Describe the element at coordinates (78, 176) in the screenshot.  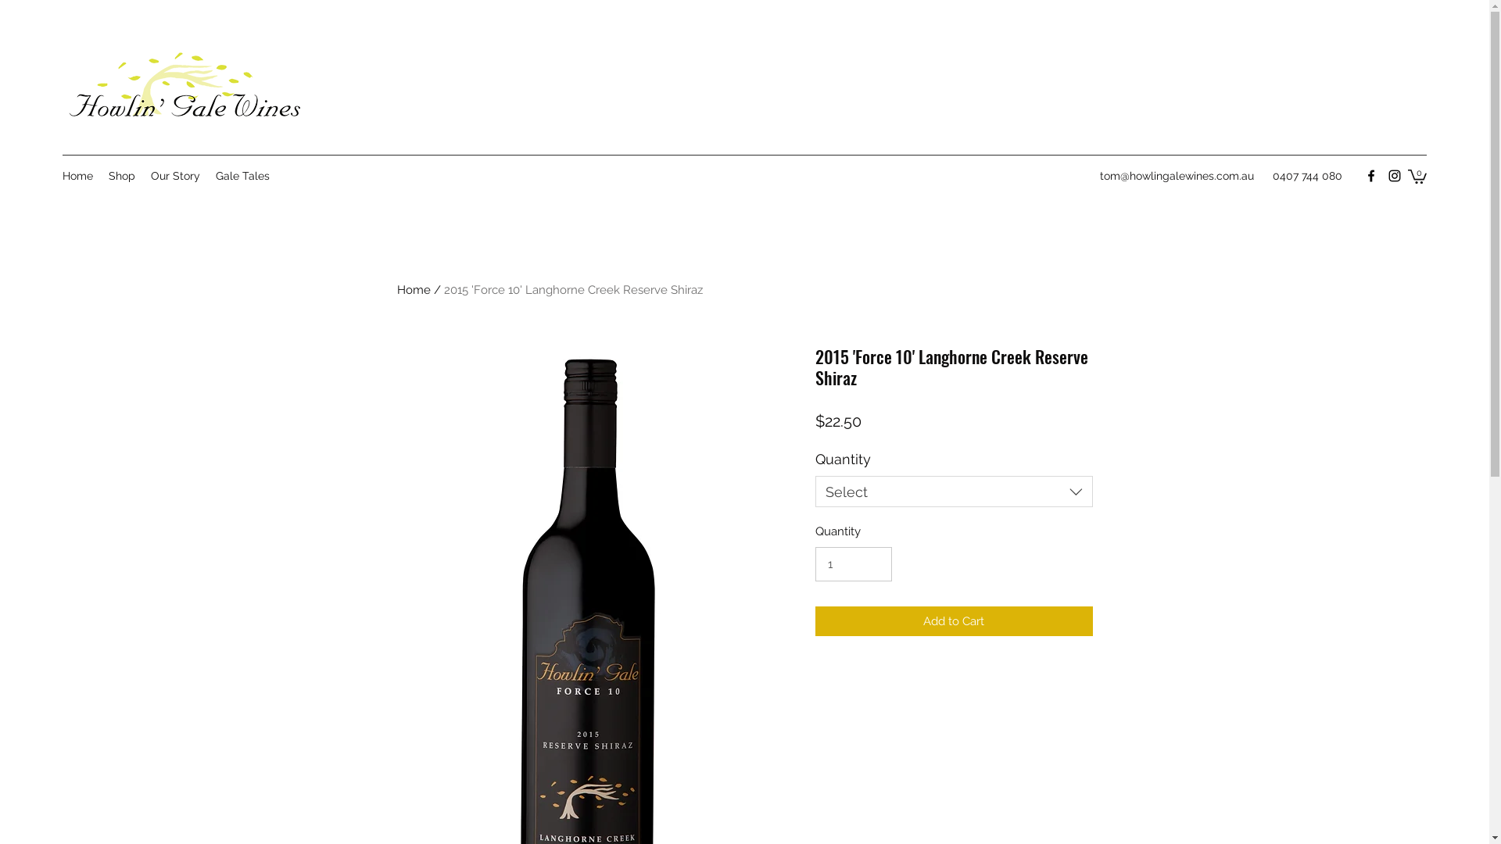
I see `Home` at that location.